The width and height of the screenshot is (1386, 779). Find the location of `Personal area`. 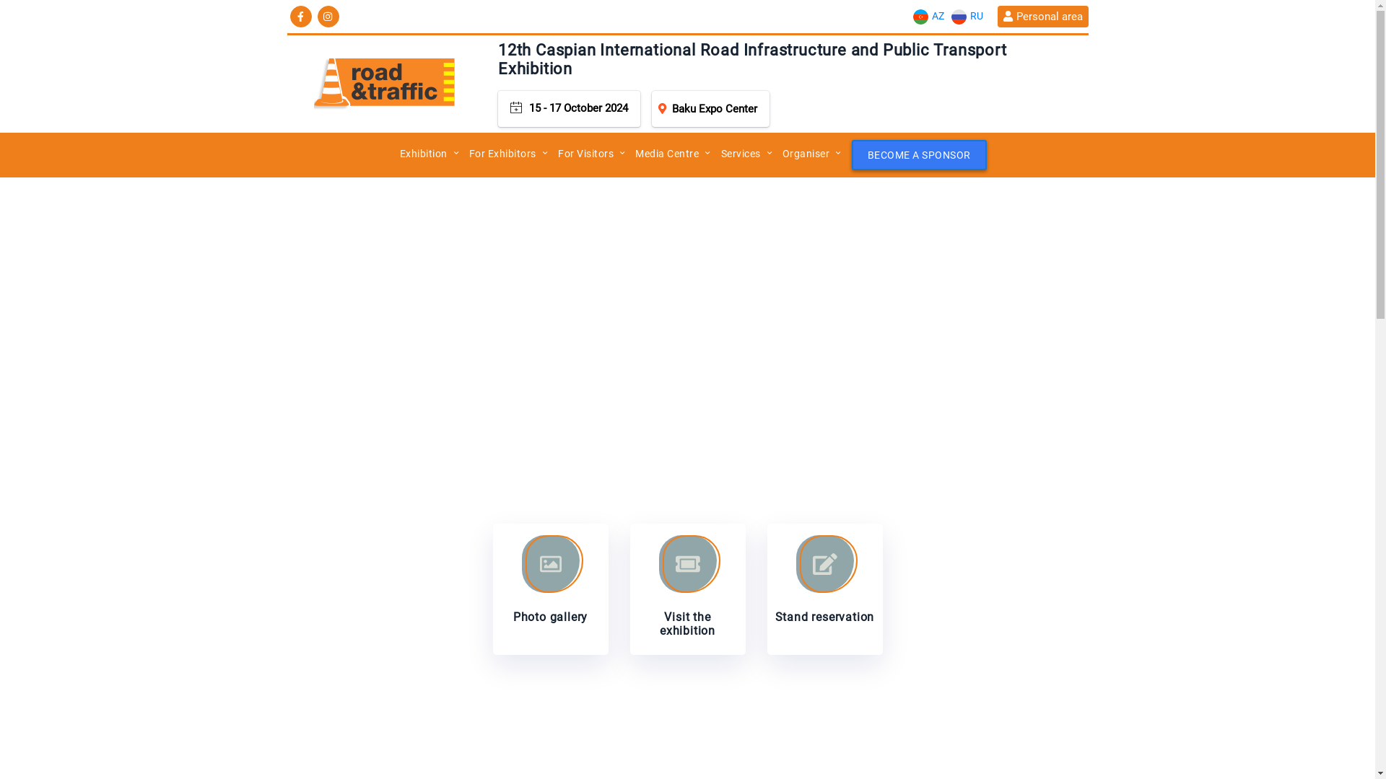

Personal area is located at coordinates (1042, 17).